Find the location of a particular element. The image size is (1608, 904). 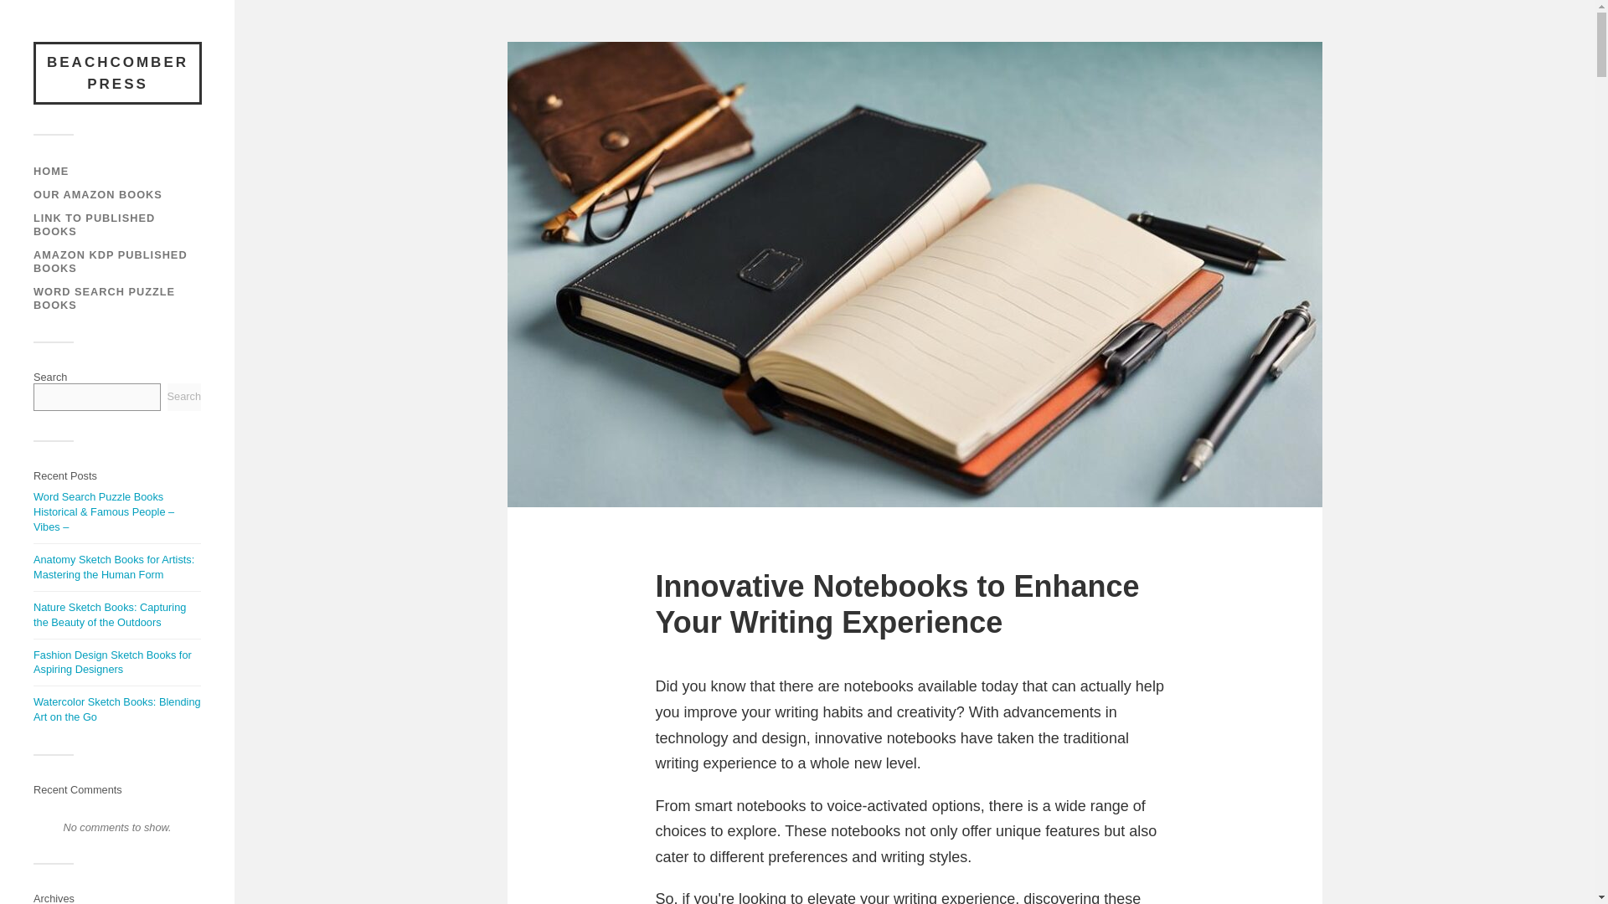

LINK TO PUBLISHED BOOKS is located at coordinates (94, 224).